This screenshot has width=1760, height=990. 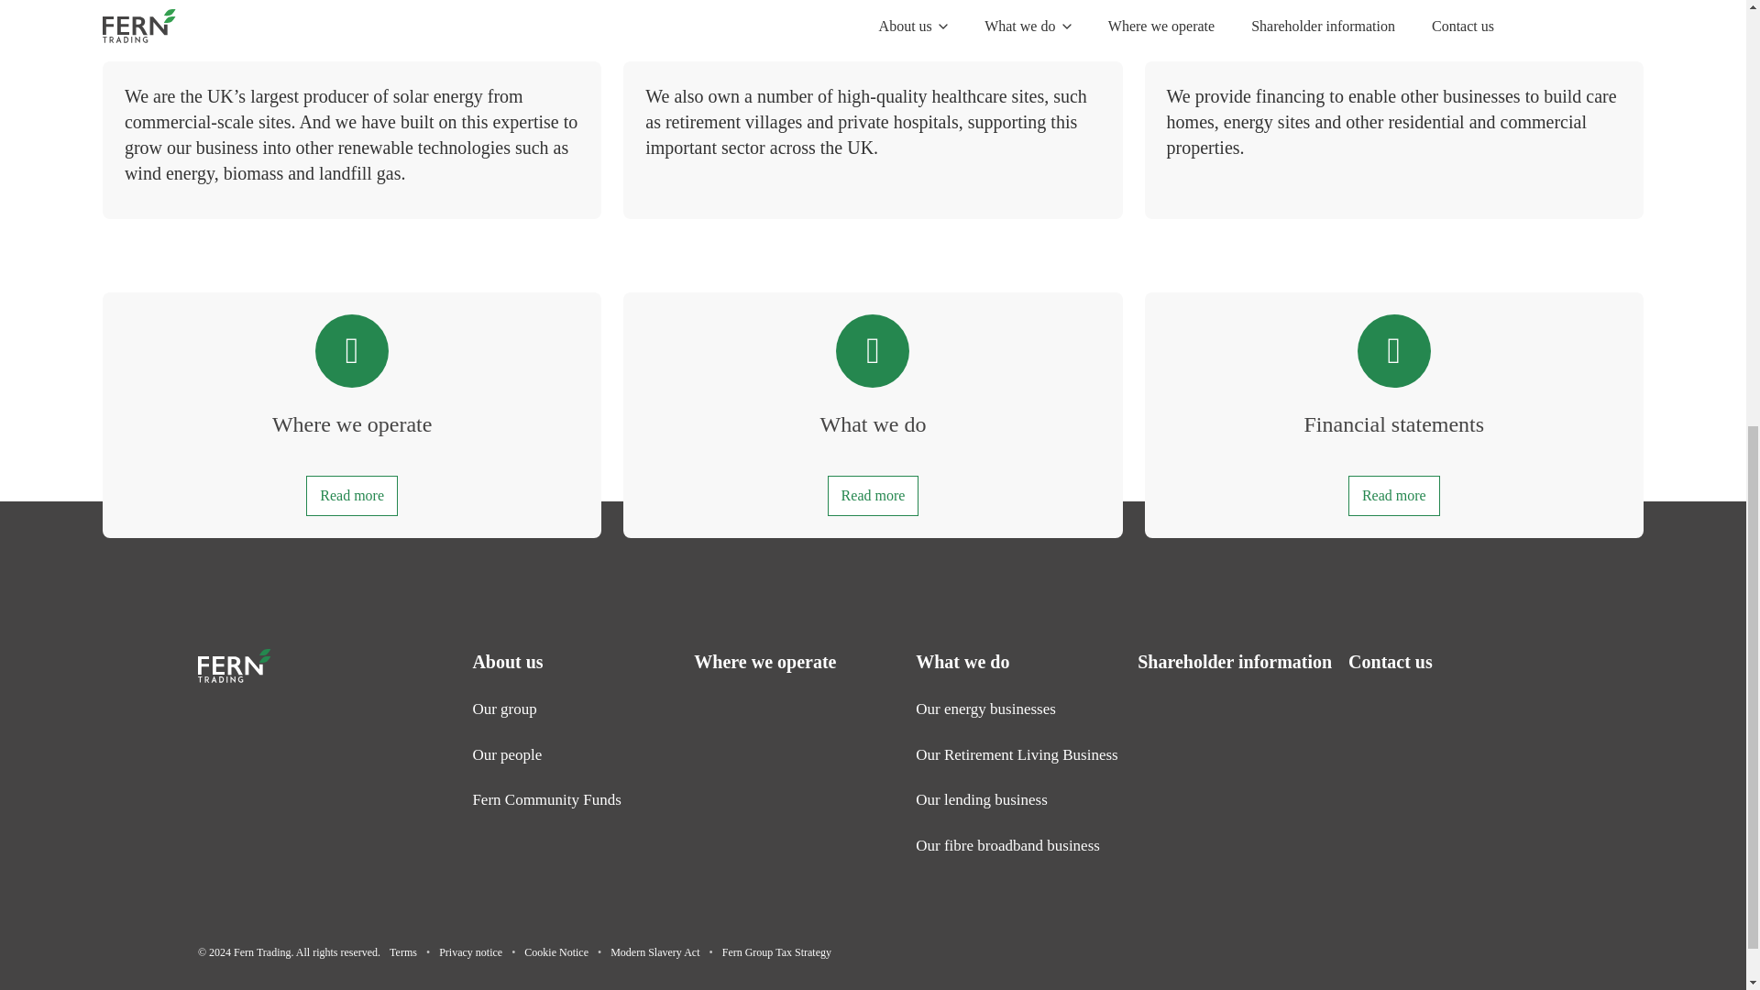 I want to click on Read more, so click(x=873, y=495).